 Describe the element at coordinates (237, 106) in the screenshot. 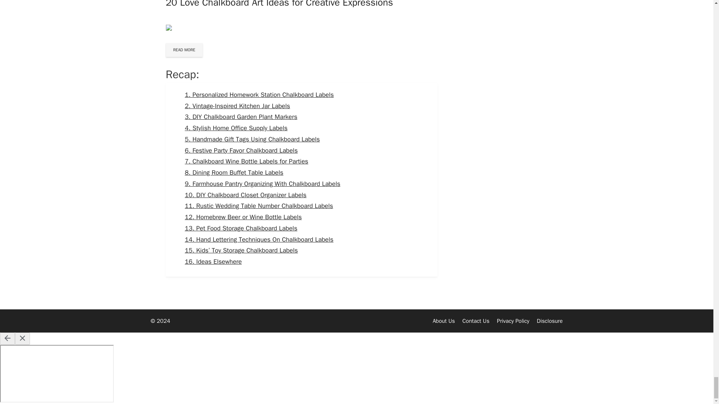

I see `Vintage-Inspired Kitchen Jar Labels` at that location.